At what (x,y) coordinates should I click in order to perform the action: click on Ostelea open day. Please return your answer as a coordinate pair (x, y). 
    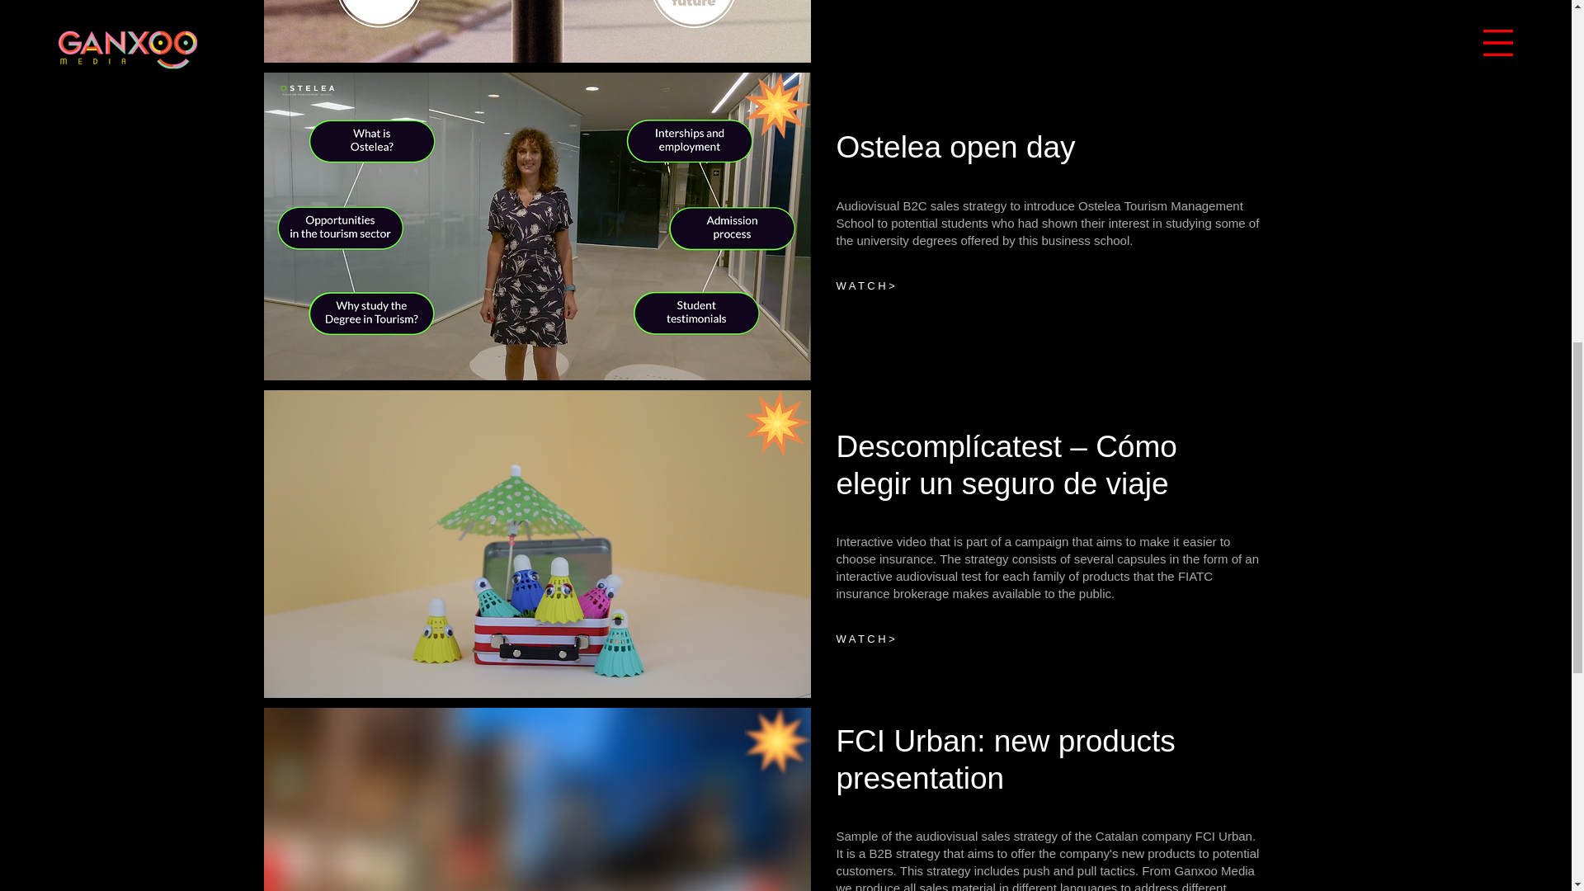
    Looking at the image, I should click on (955, 147).